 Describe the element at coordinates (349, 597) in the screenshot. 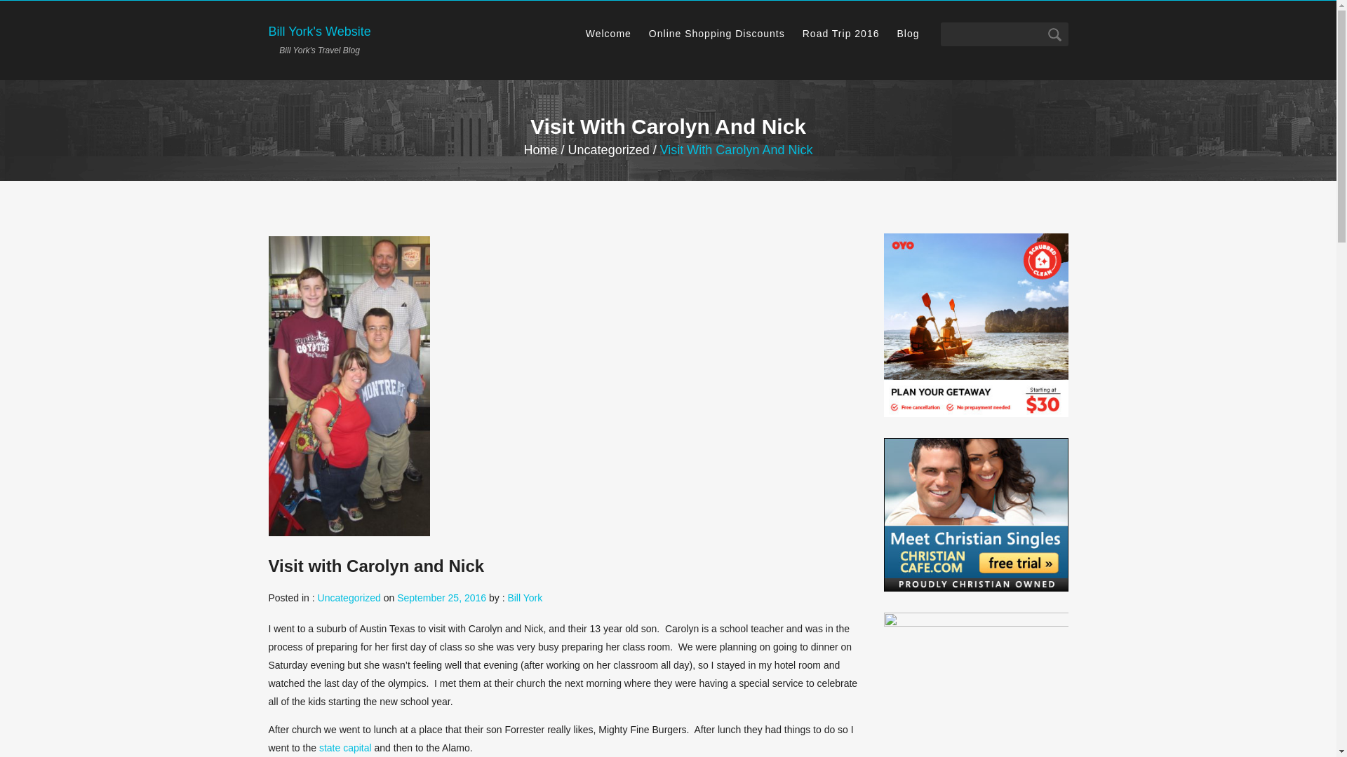

I see `Uncategorized` at that location.